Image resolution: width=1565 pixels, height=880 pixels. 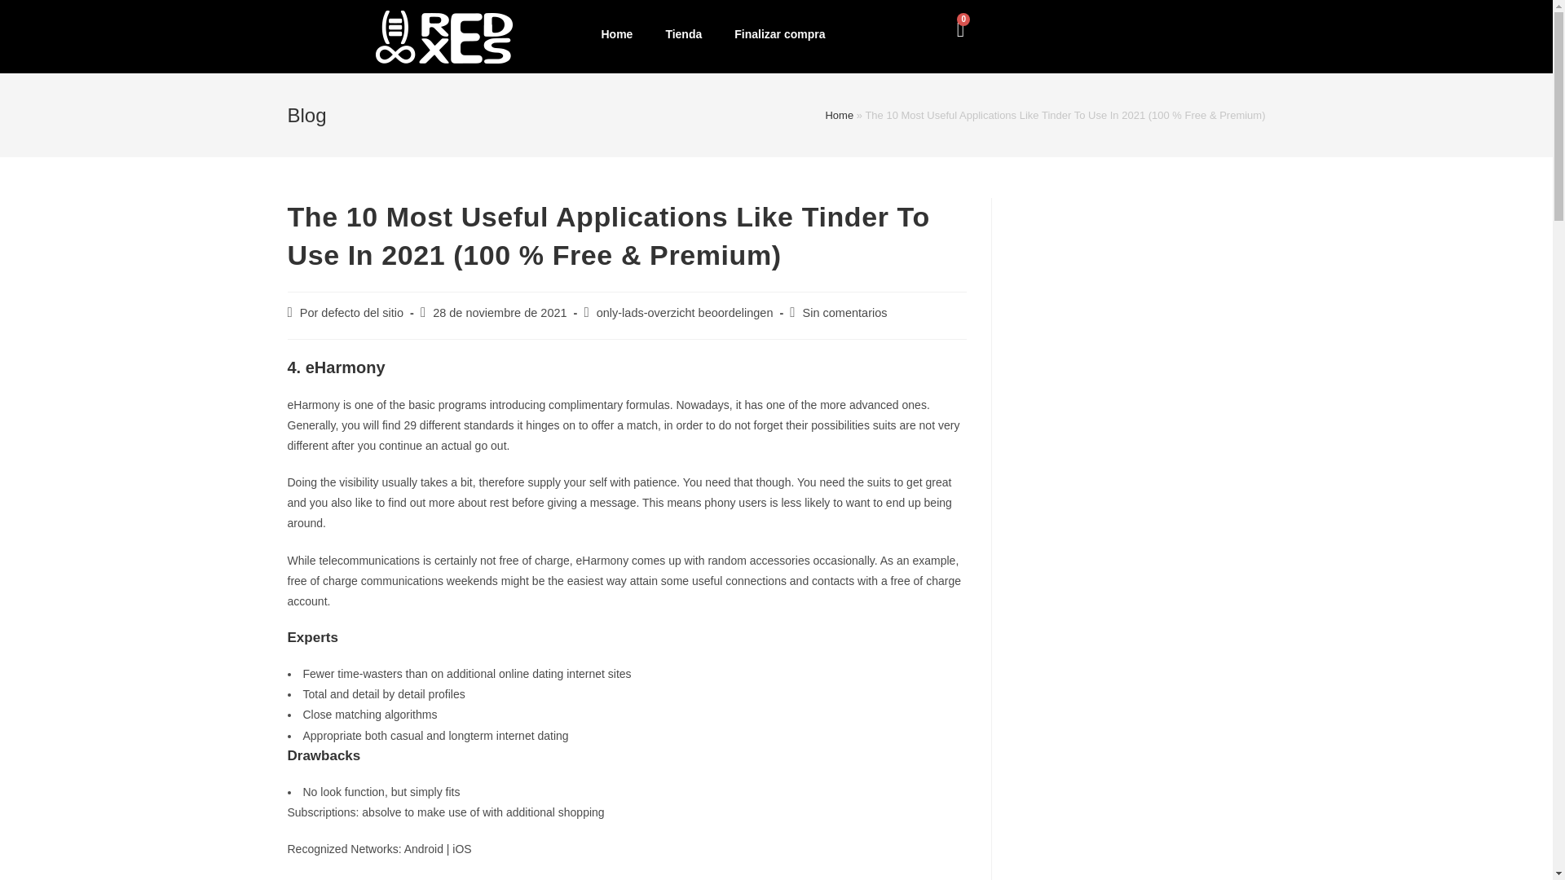 What do you see at coordinates (685, 313) in the screenshot?
I see `only-lads-overzicht beoordelingen` at bounding box center [685, 313].